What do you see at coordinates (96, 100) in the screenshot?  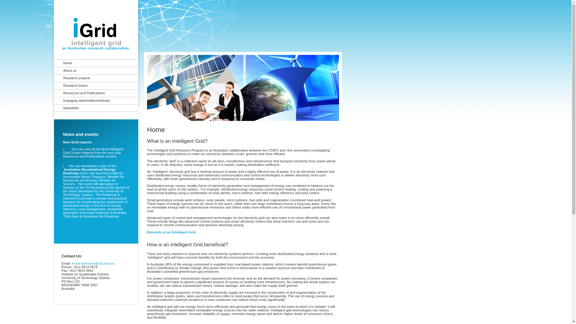 I see `Engaging stakeholders/industry` at bounding box center [96, 100].